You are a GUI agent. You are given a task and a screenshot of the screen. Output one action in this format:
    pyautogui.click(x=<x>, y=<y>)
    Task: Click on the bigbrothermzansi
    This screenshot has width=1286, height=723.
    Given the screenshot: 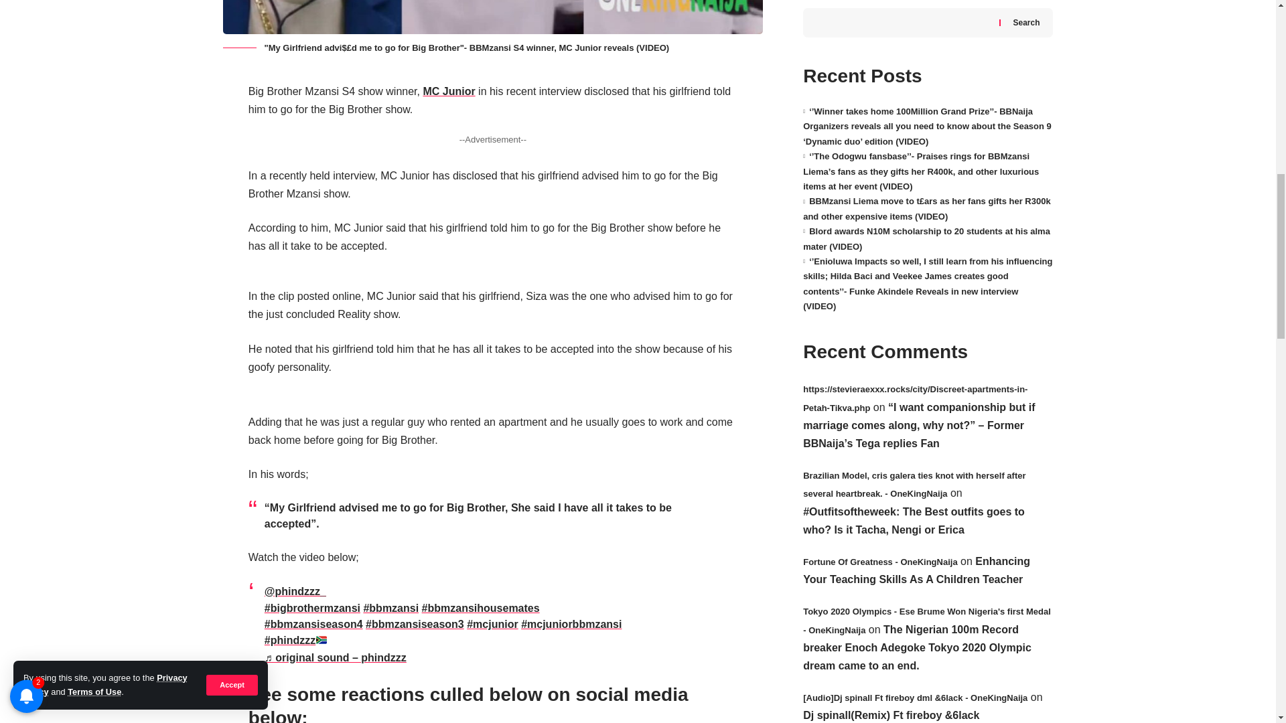 What is the action you would take?
    pyautogui.click(x=312, y=608)
    